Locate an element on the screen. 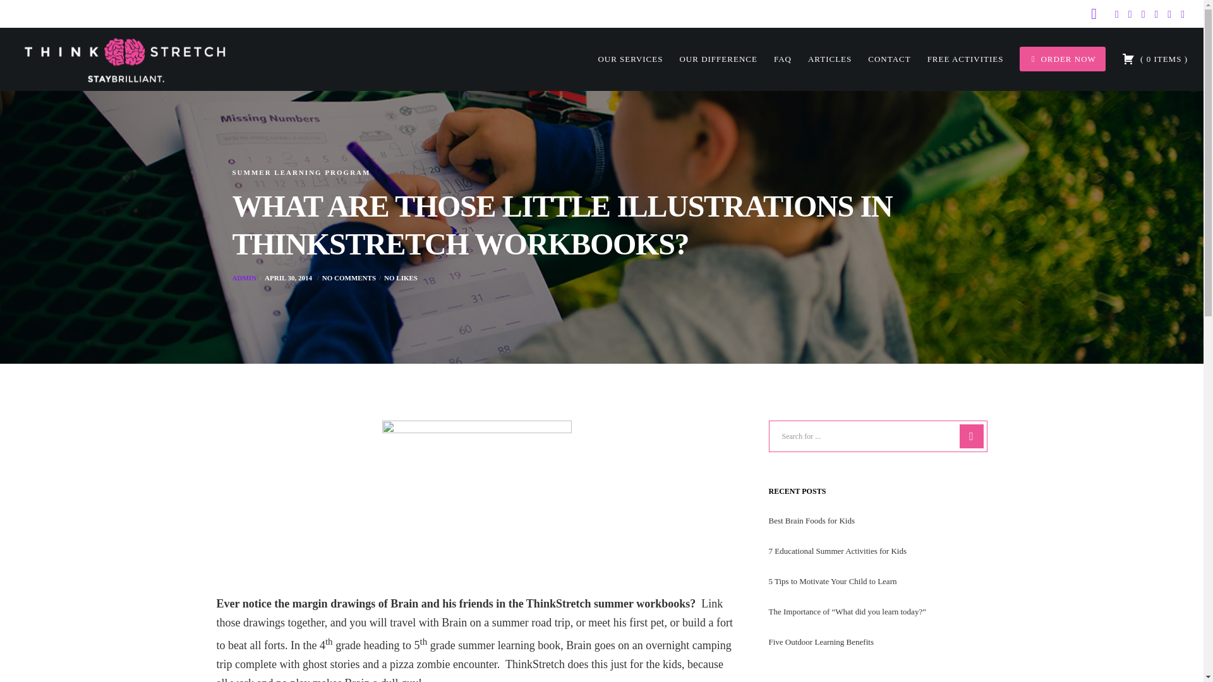  ARTICLES is located at coordinates (821, 59).